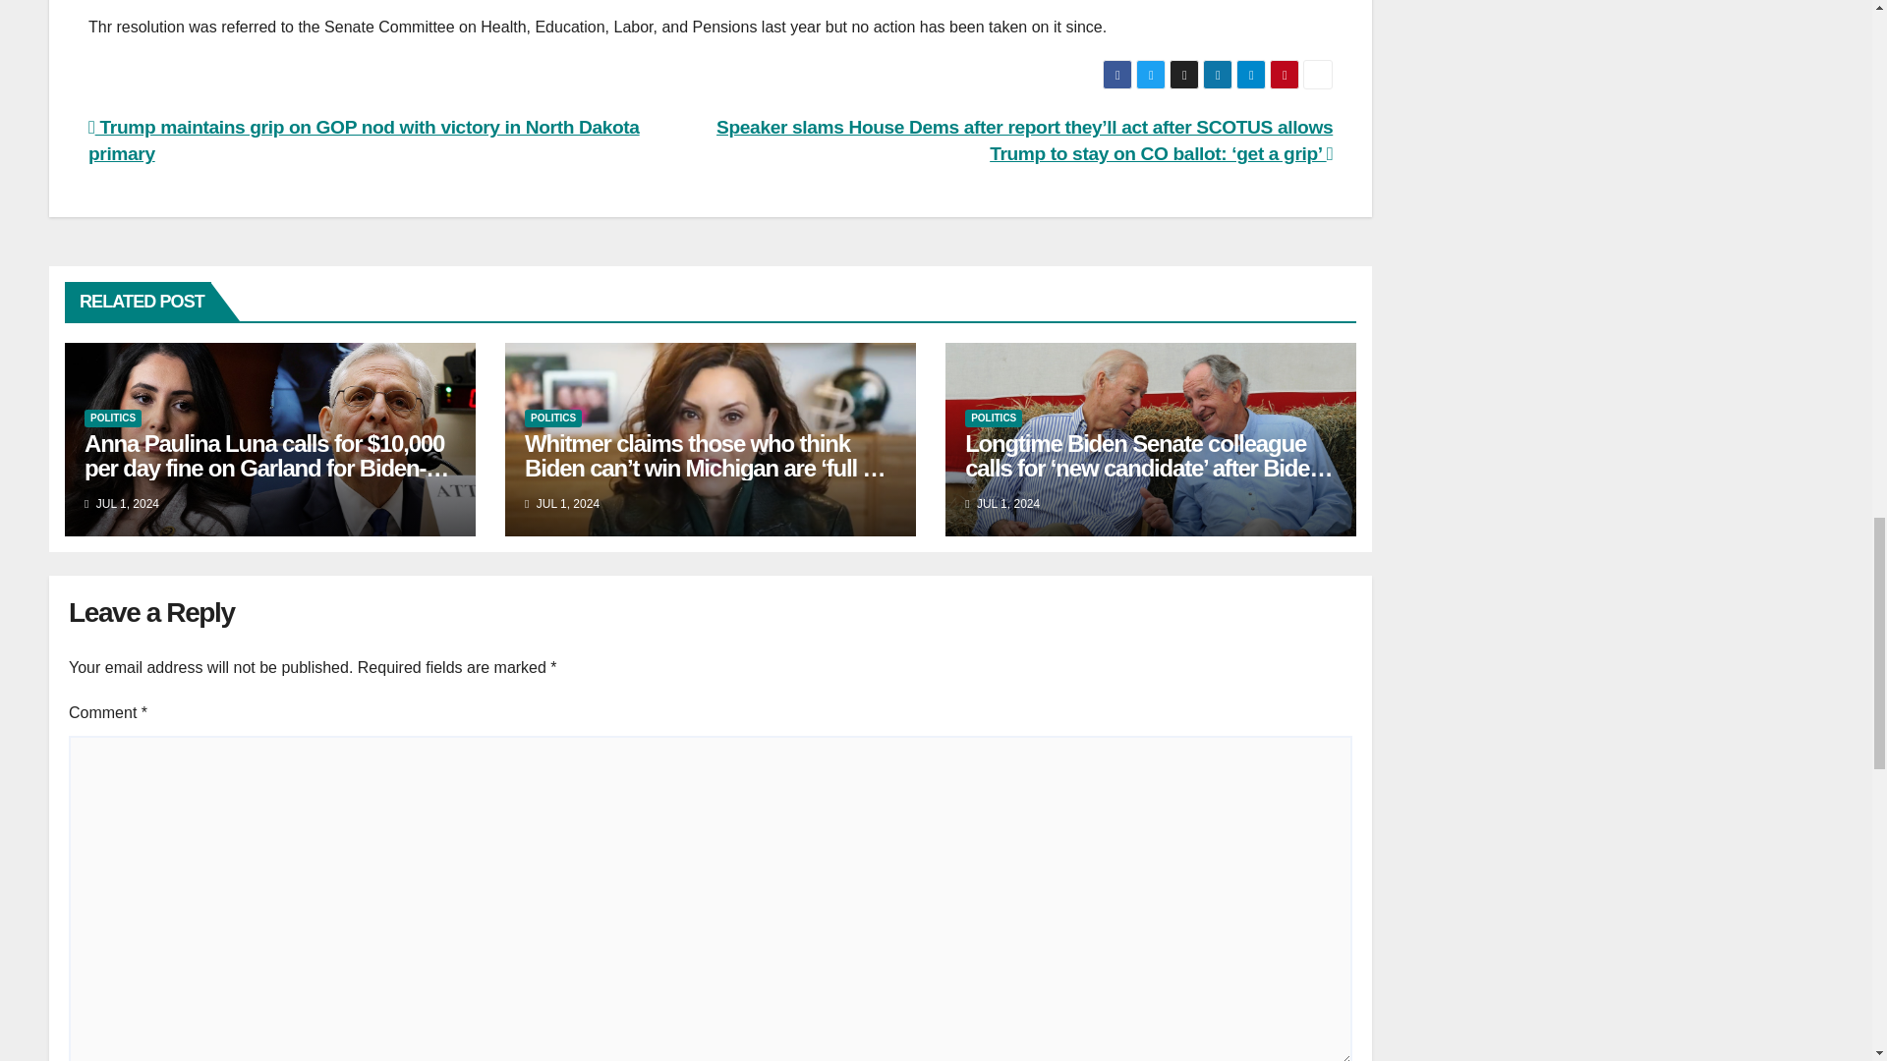  Describe the element at coordinates (113, 419) in the screenshot. I see `POLITICS` at that location.